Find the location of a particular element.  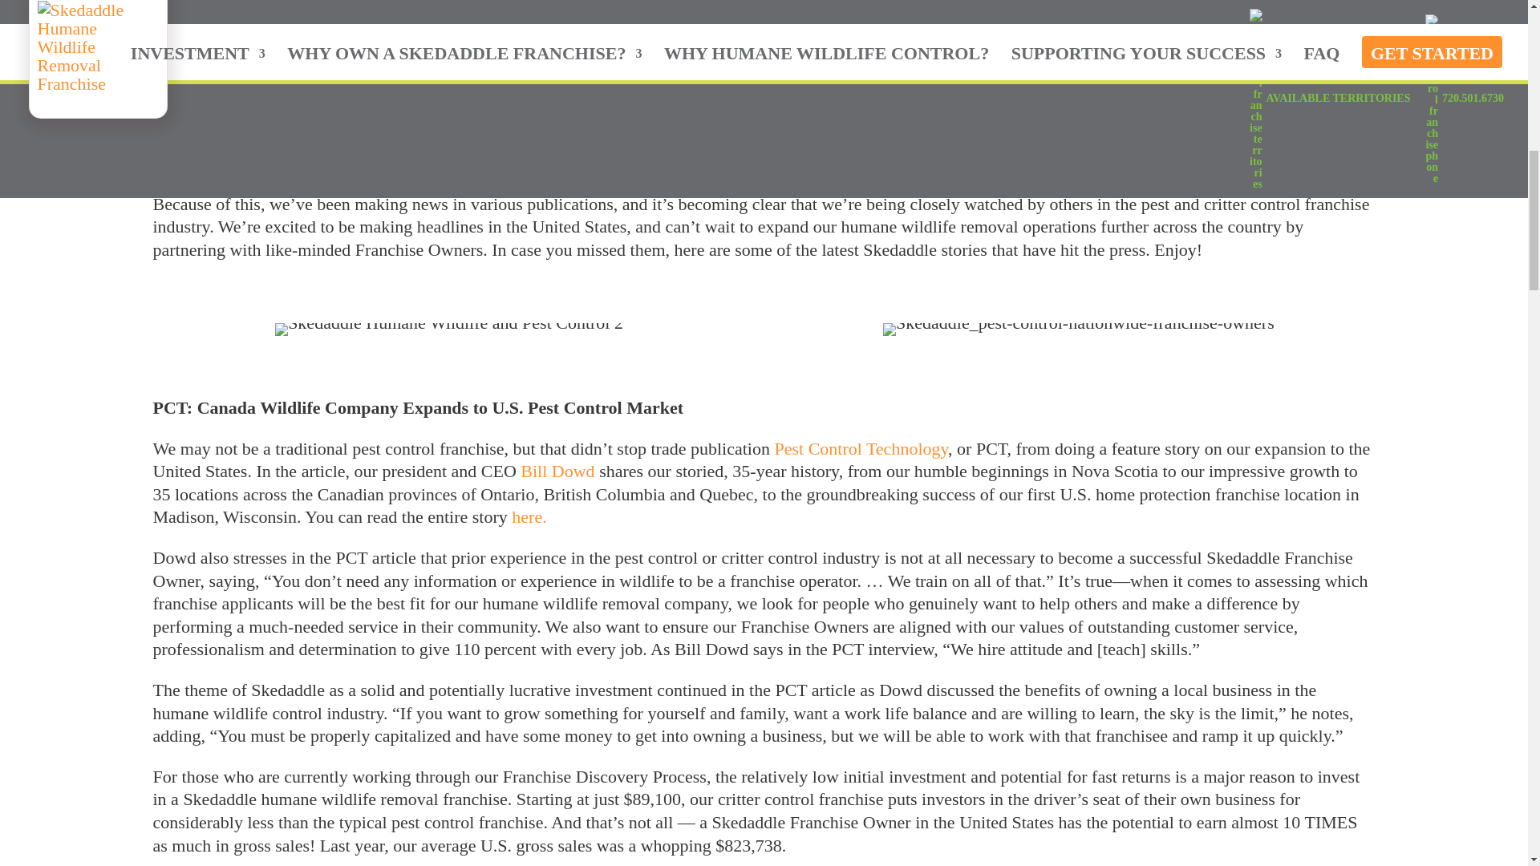

skedaddle-humane-wildlife-removal-making-headlines is located at coordinates (763, 34).